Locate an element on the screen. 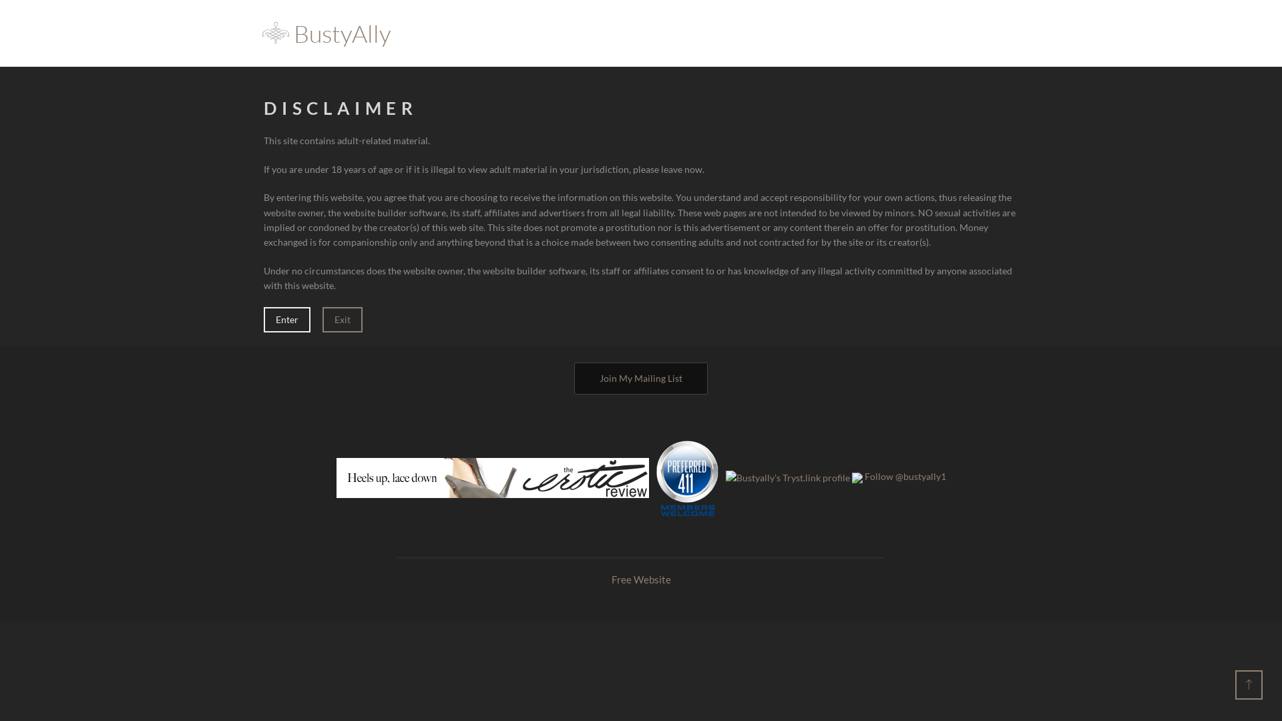 This screenshot has height=721, width=1282. Exit is located at coordinates (343, 320).